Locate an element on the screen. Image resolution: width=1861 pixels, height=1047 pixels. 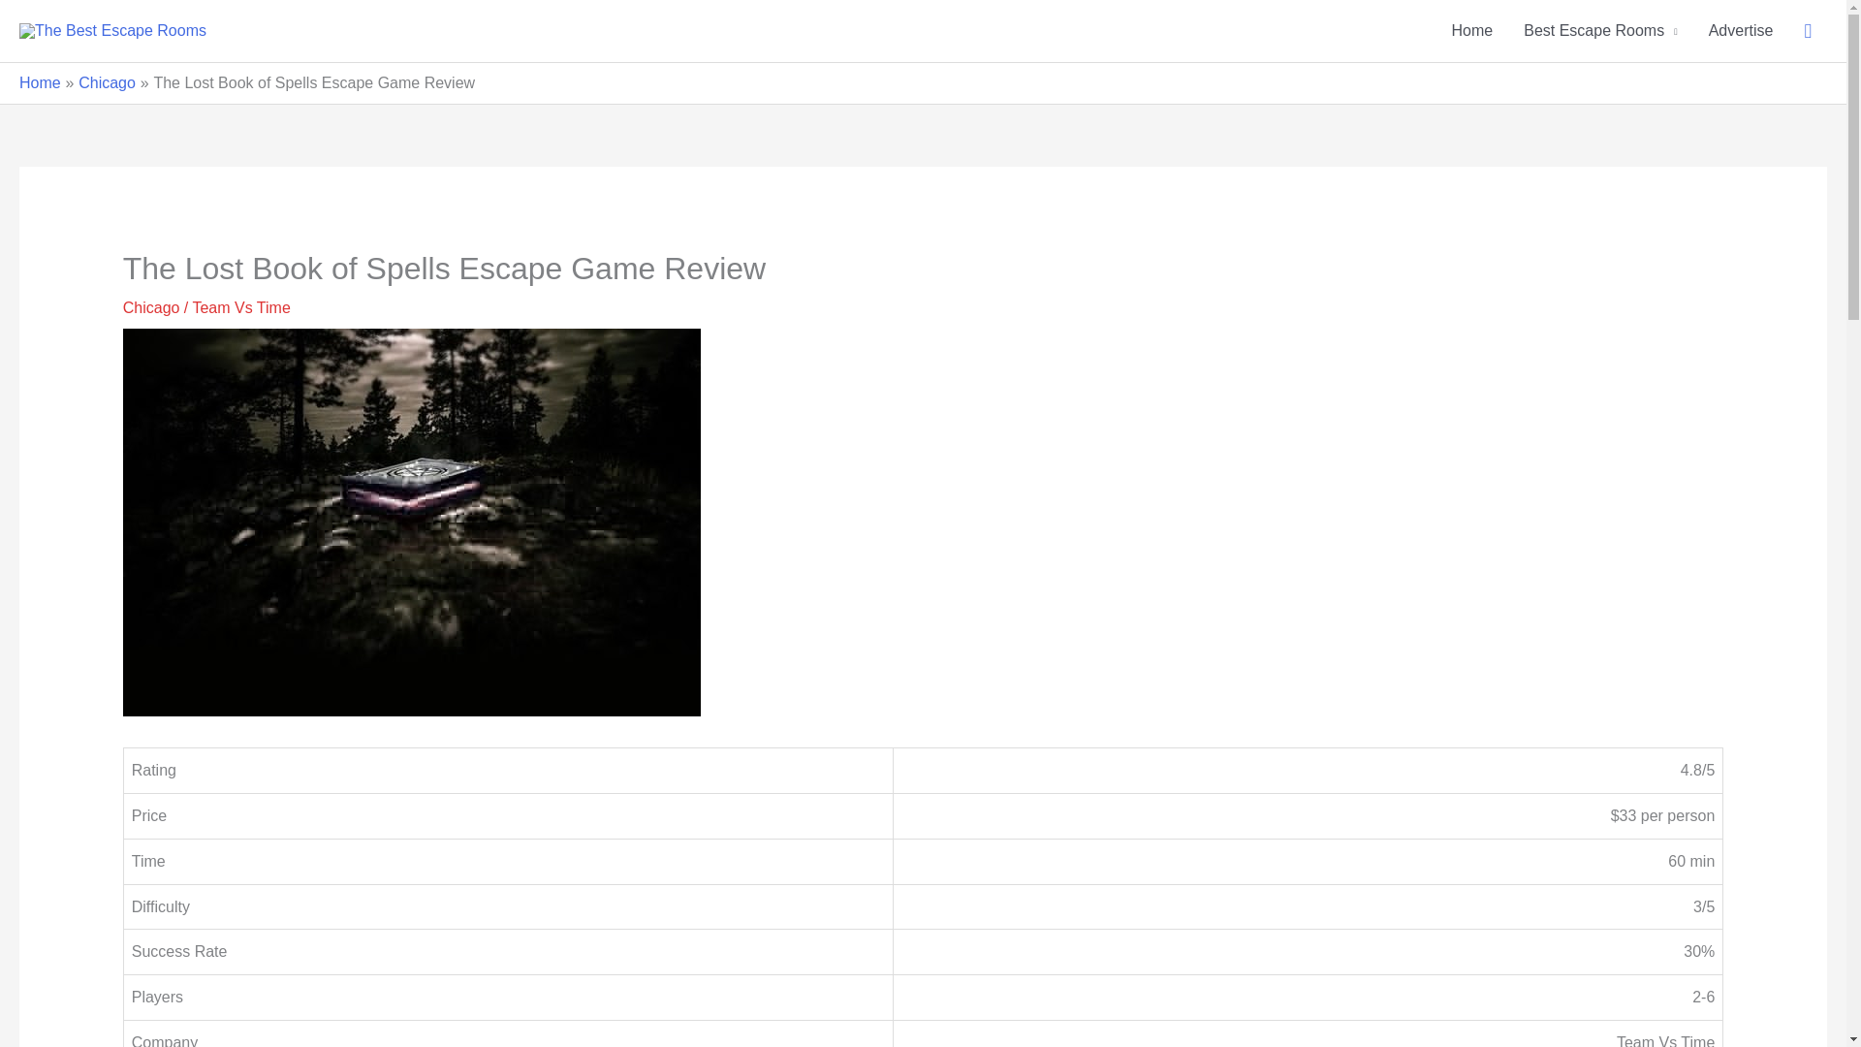
Chicago is located at coordinates (107, 81).